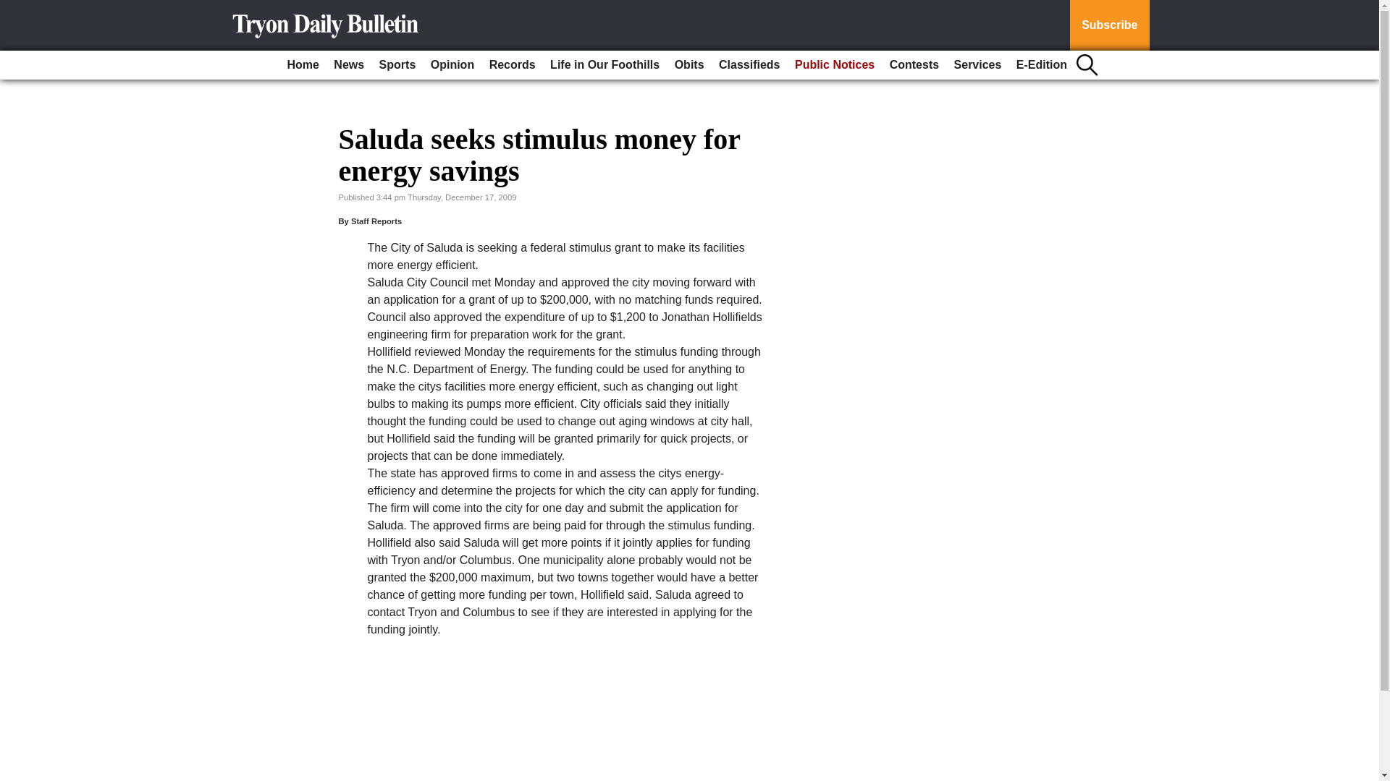 This screenshot has width=1390, height=781. What do you see at coordinates (376, 221) in the screenshot?
I see `Staff Reports` at bounding box center [376, 221].